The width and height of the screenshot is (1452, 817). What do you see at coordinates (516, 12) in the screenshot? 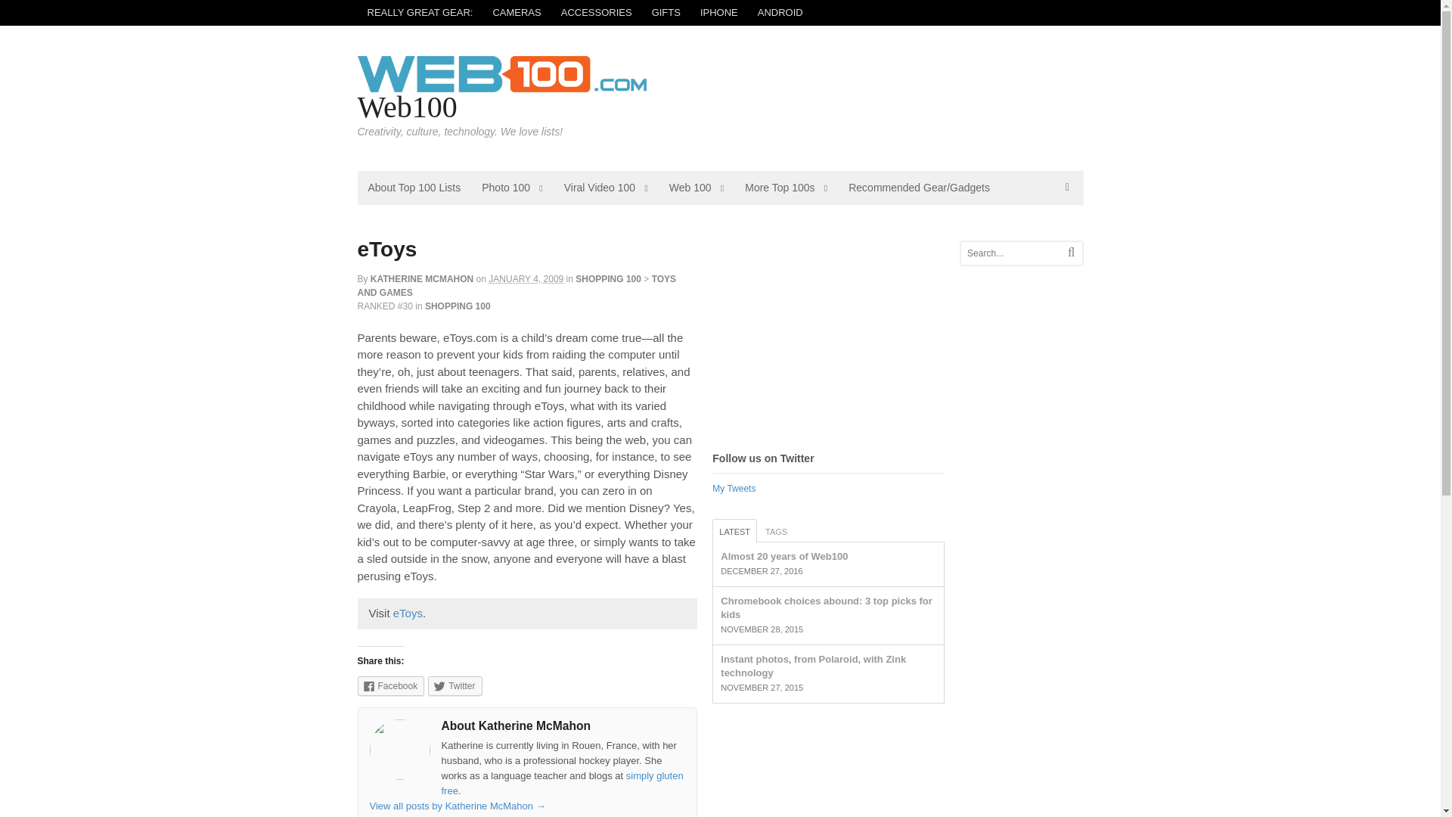
I see `CAMERAS` at bounding box center [516, 12].